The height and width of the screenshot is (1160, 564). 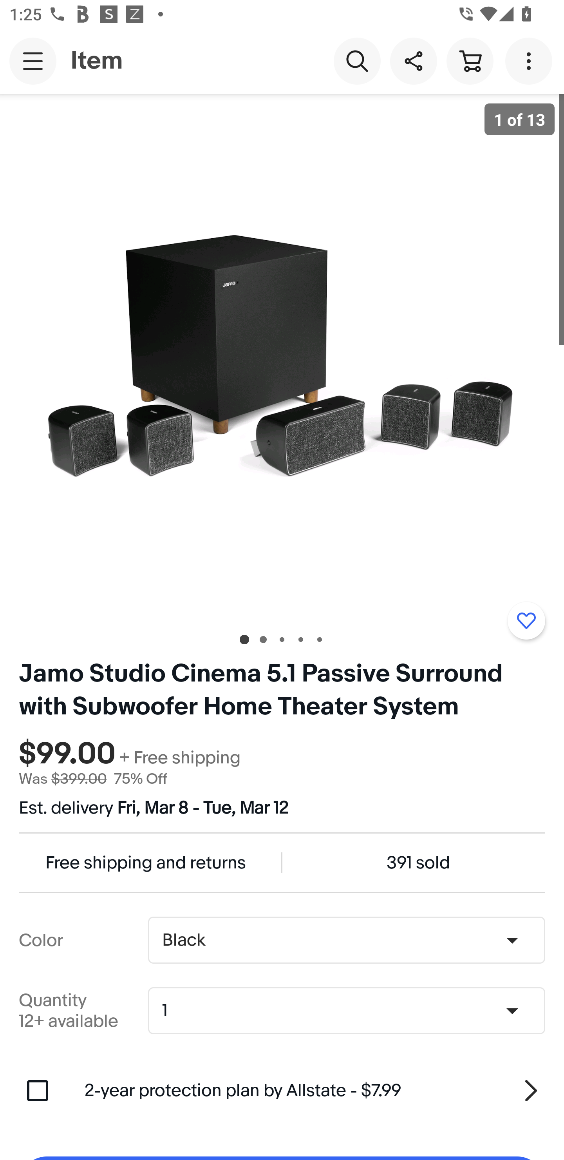 I want to click on Cart button shopping cart, so click(x=470, y=60).